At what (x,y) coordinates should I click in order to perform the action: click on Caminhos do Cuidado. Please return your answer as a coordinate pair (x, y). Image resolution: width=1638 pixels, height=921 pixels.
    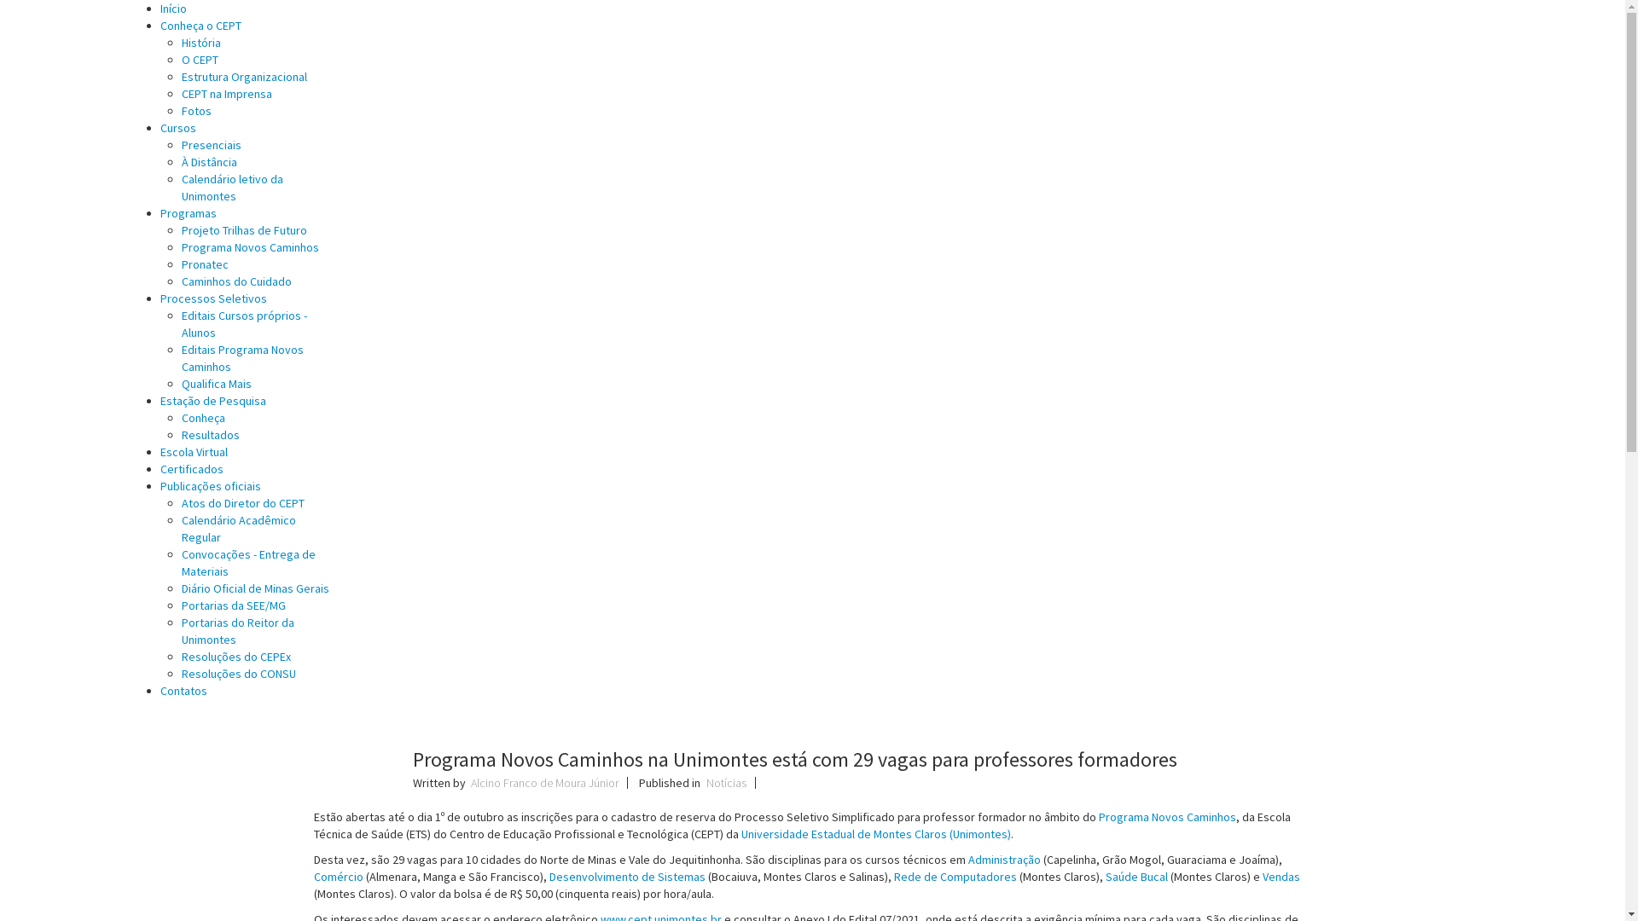
    Looking at the image, I should click on (237, 281).